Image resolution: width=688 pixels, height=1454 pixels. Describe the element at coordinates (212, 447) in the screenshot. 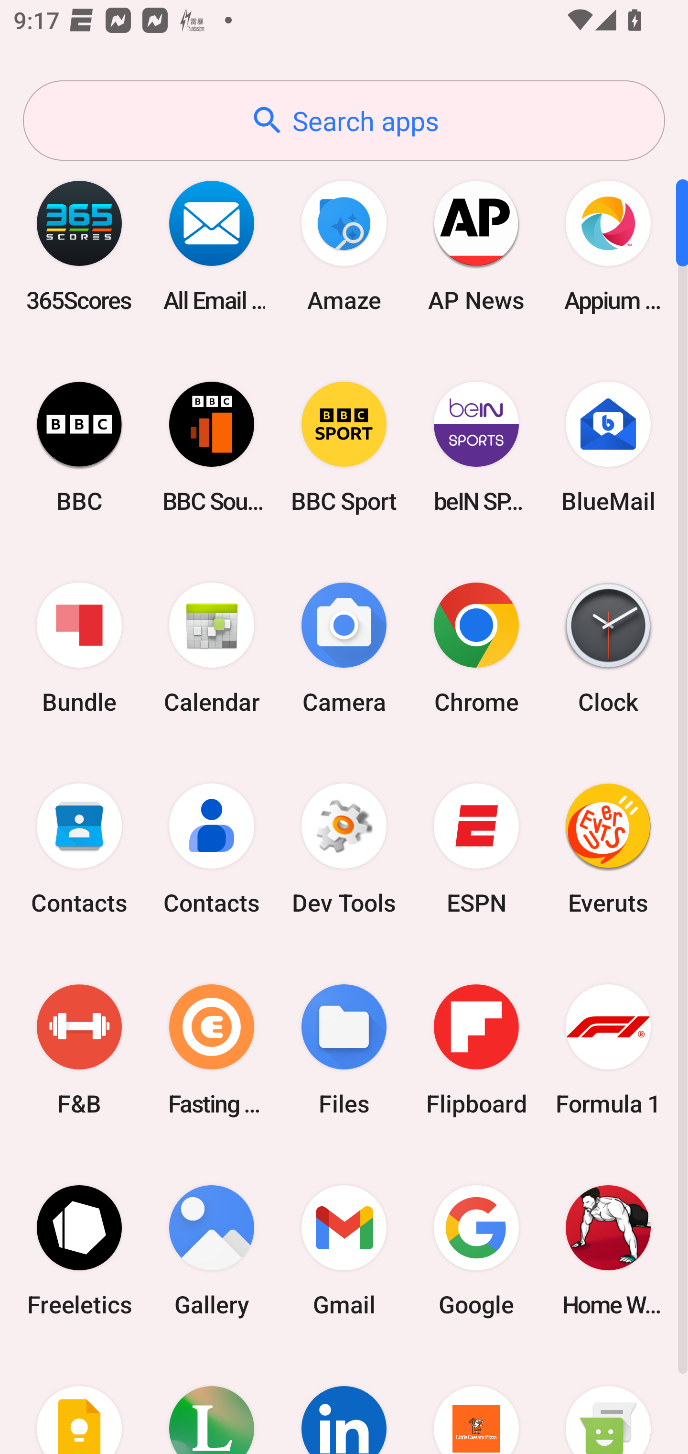

I see `BBC Sounds` at that location.